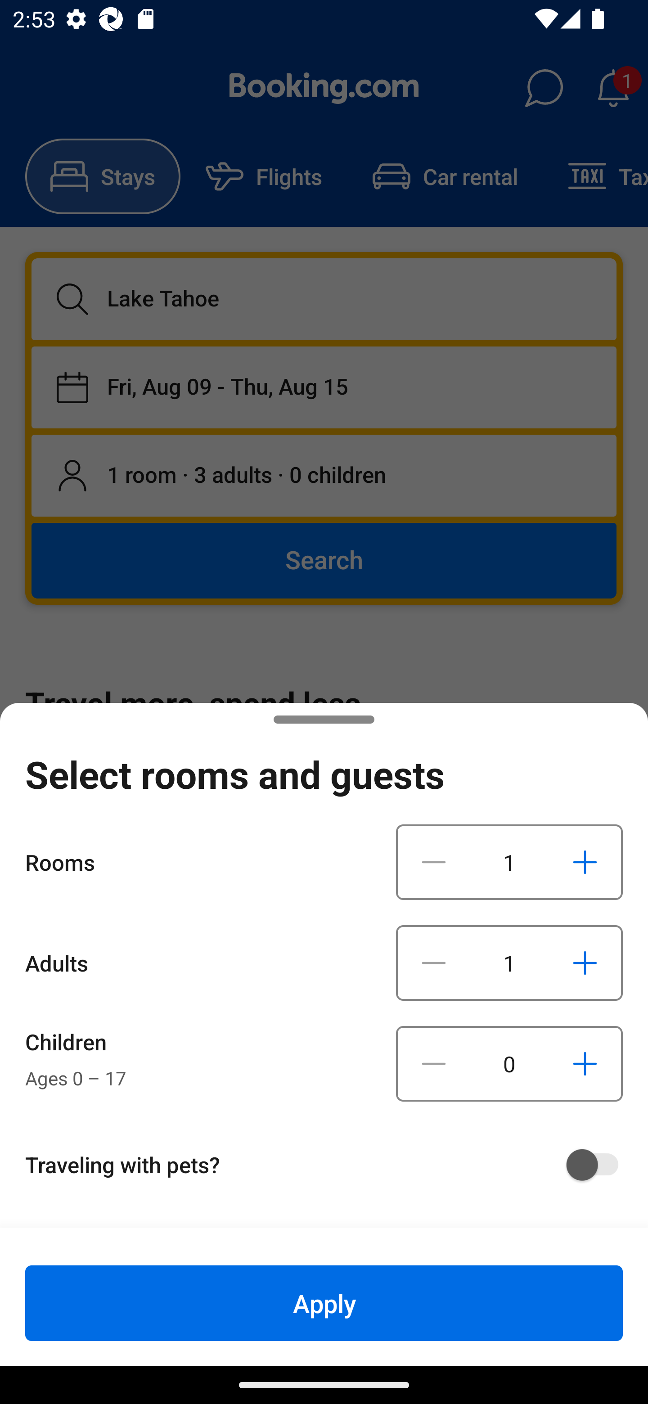 This screenshot has width=648, height=1404. Describe the element at coordinates (434, 862) in the screenshot. I see `Decrease` at that location.